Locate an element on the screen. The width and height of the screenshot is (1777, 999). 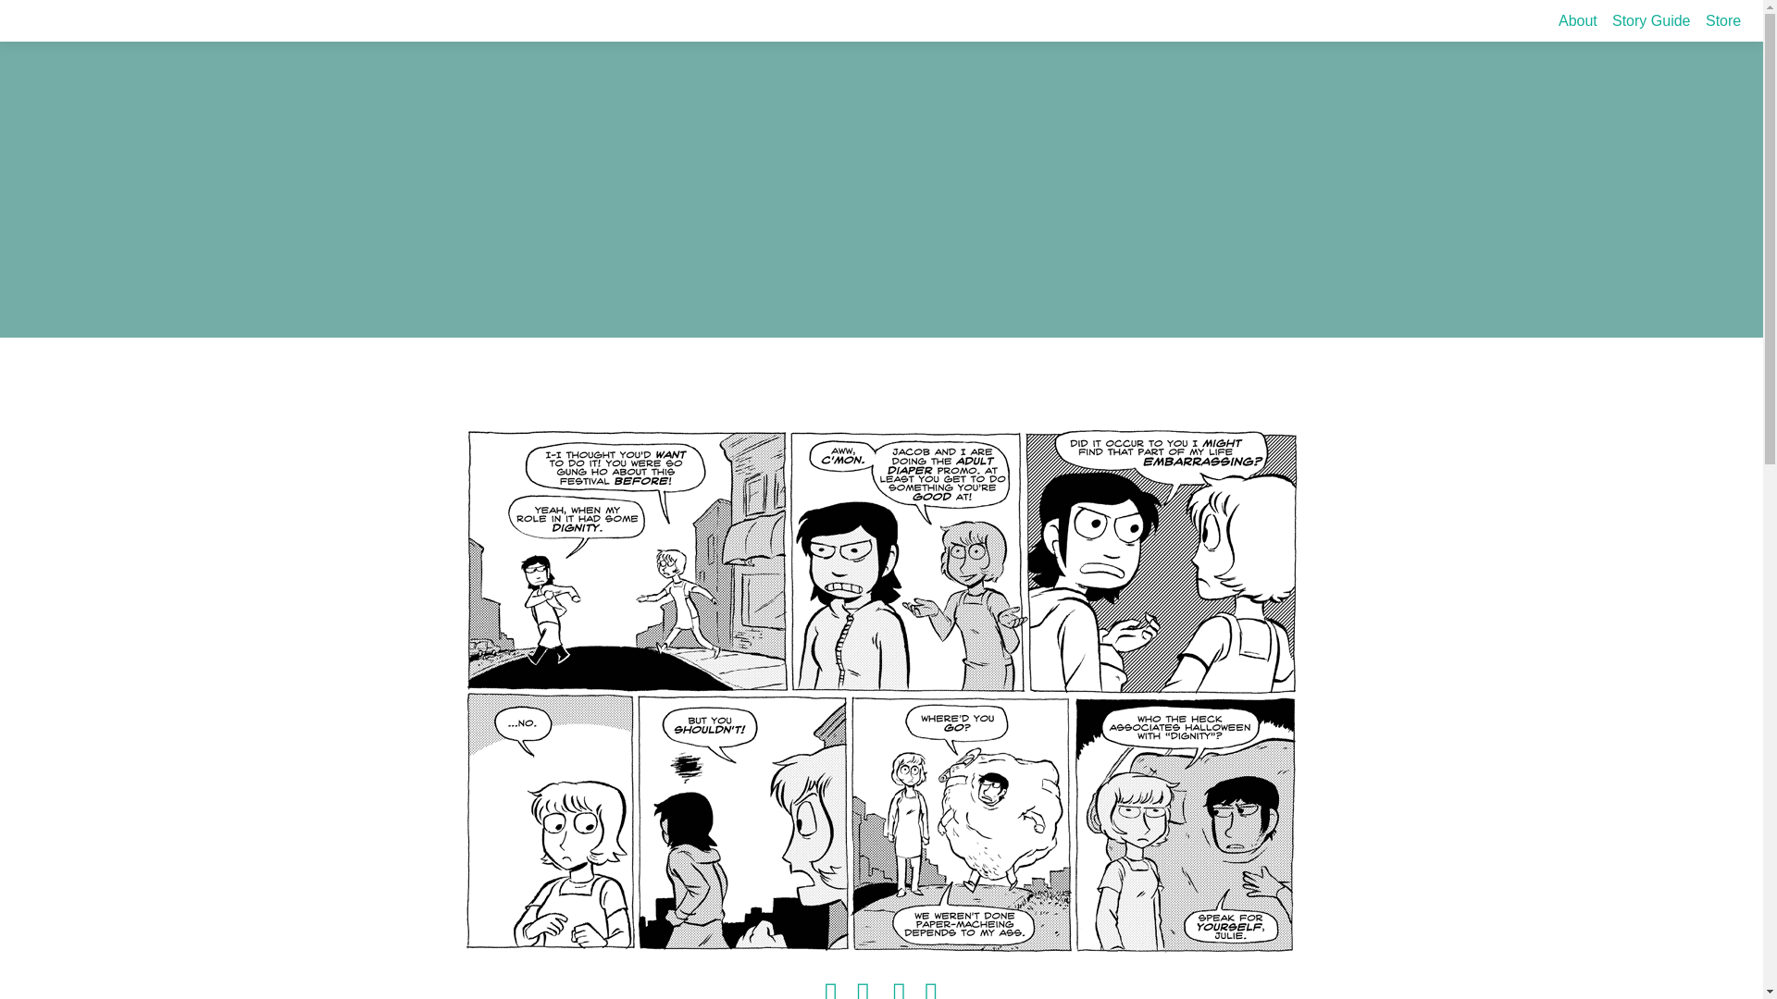
About is located at coordinates (1577, 20).